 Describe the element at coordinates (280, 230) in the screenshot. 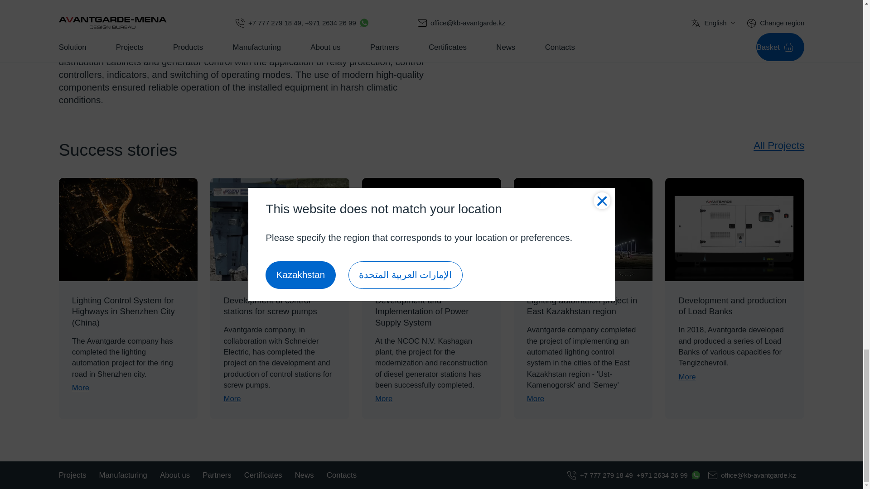

I see `Development of control stations for screw pumps` at that location.